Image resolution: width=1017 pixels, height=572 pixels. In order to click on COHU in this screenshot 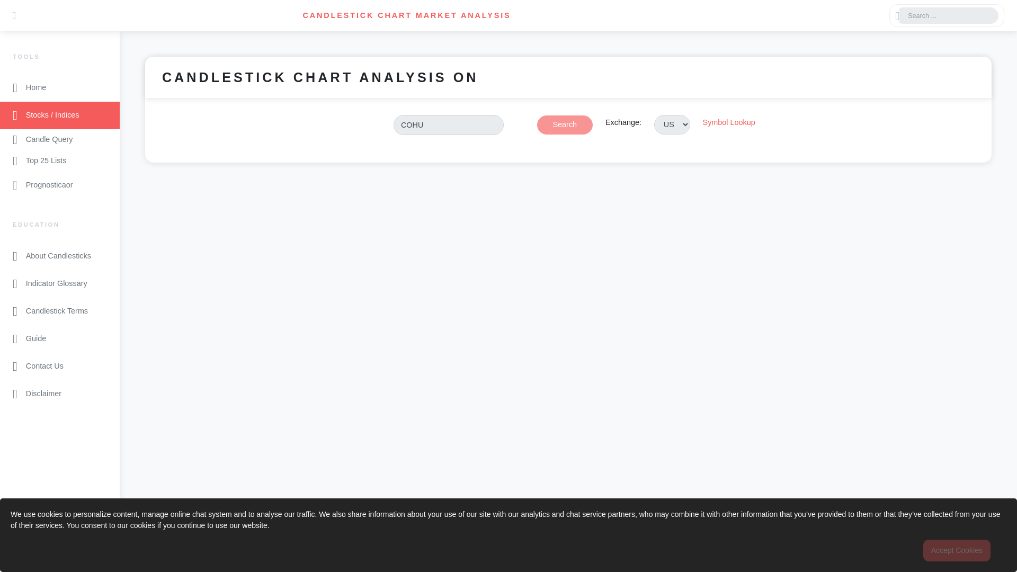, I will do `click(448, 125)`.